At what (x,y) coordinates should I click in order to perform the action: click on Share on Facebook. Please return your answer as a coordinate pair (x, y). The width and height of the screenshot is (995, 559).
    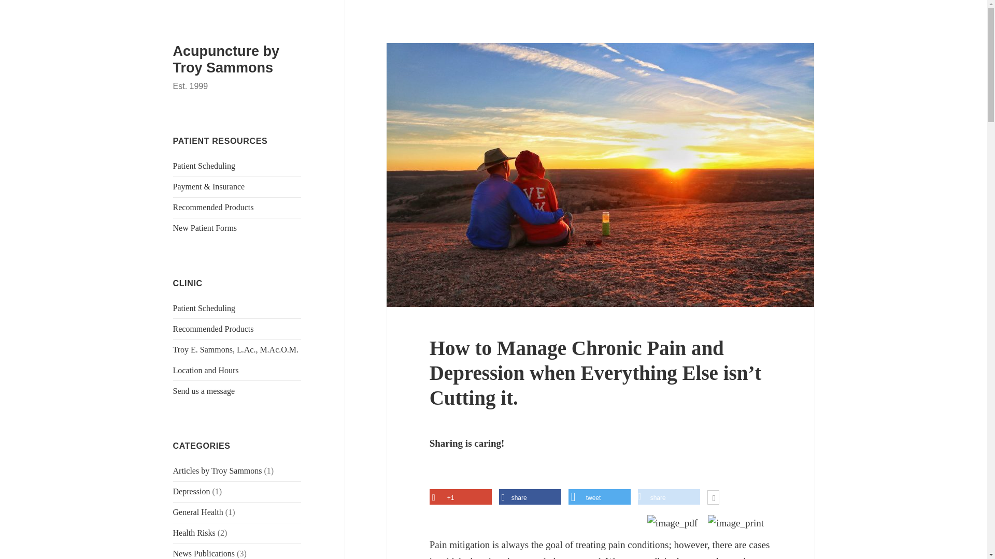
    Looking at the image, I should click on (530, 498).